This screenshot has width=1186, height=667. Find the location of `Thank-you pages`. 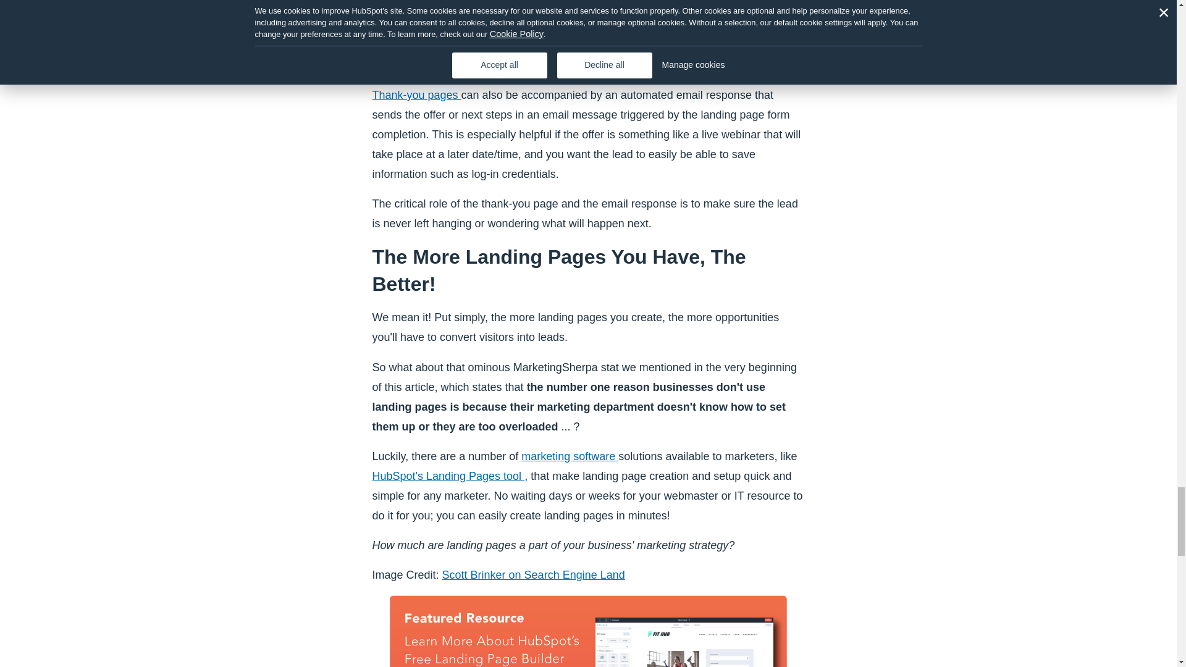

Thank-you pages is located at coordinates (416, 95).